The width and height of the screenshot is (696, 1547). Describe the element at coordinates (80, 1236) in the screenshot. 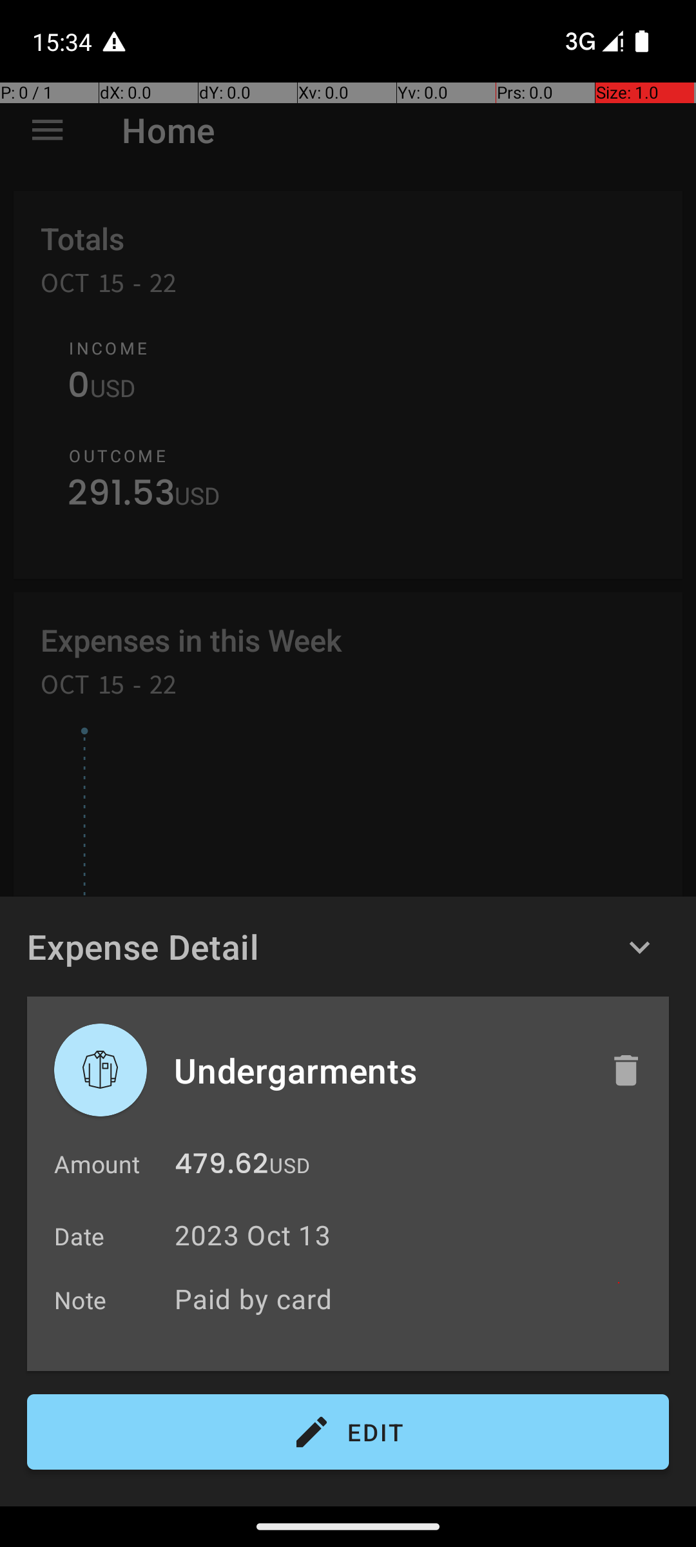

I see `Date` at that location.